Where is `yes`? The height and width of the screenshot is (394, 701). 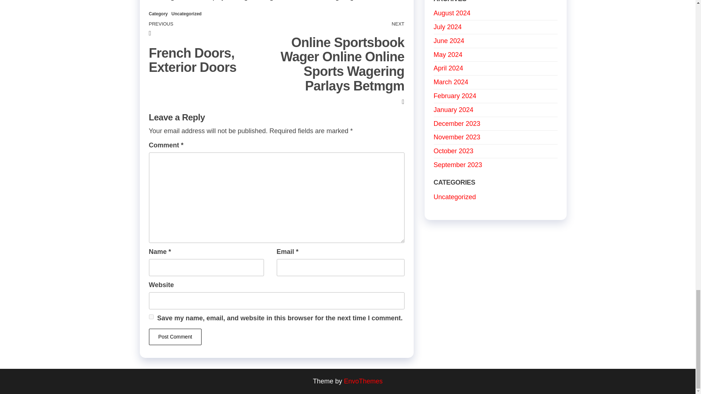
yes is located at coordinates (151, 317).